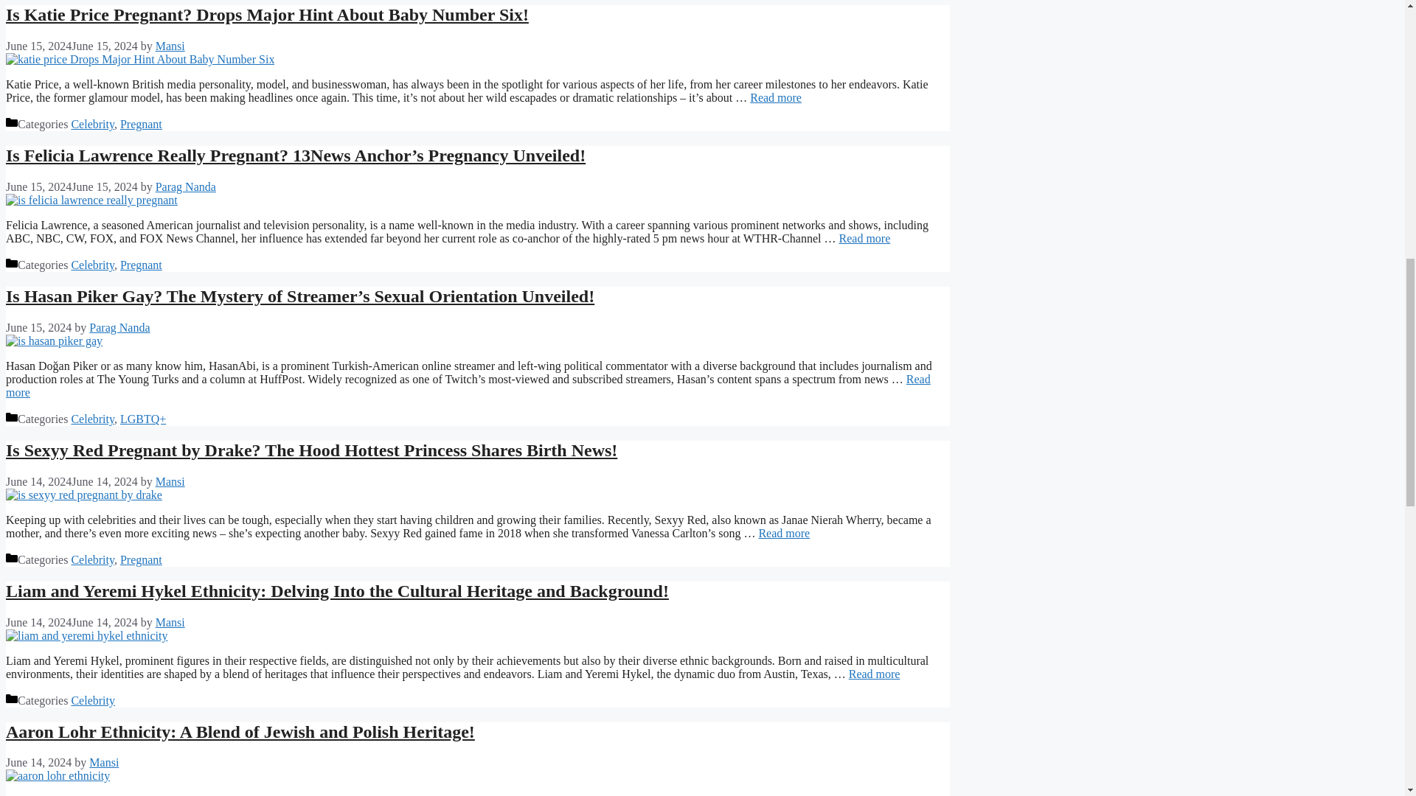 This screenshot has width=1416, height=796. Describe the element at coordinates (170, 46) in the screenshot. I see `View all posts by Mansi` at that location.